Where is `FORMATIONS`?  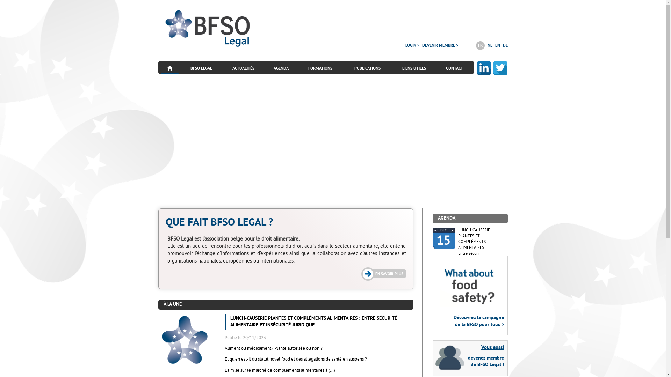
FORMATIONS is located at coordinates (320, 69).